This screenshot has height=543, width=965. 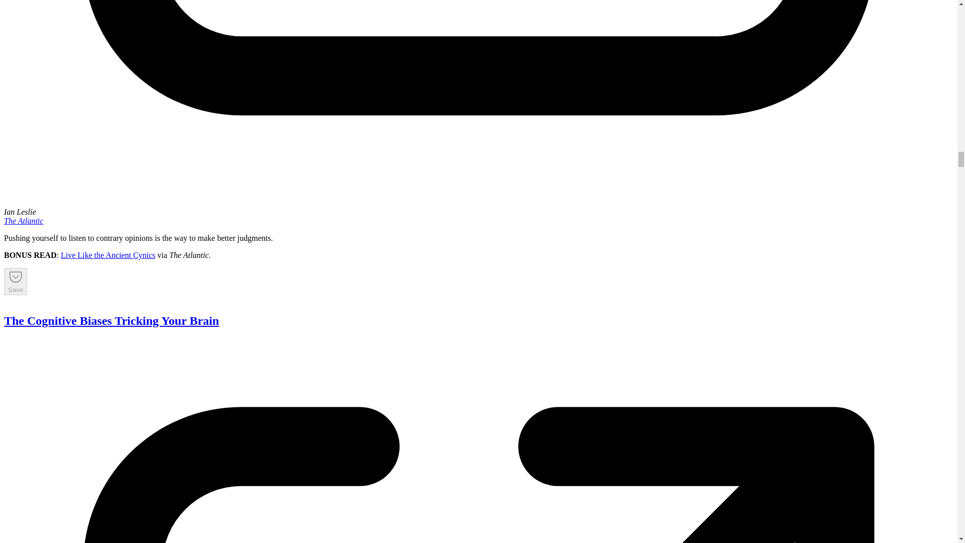 I want to click on The Atlantic, so click(x=23, y=221).